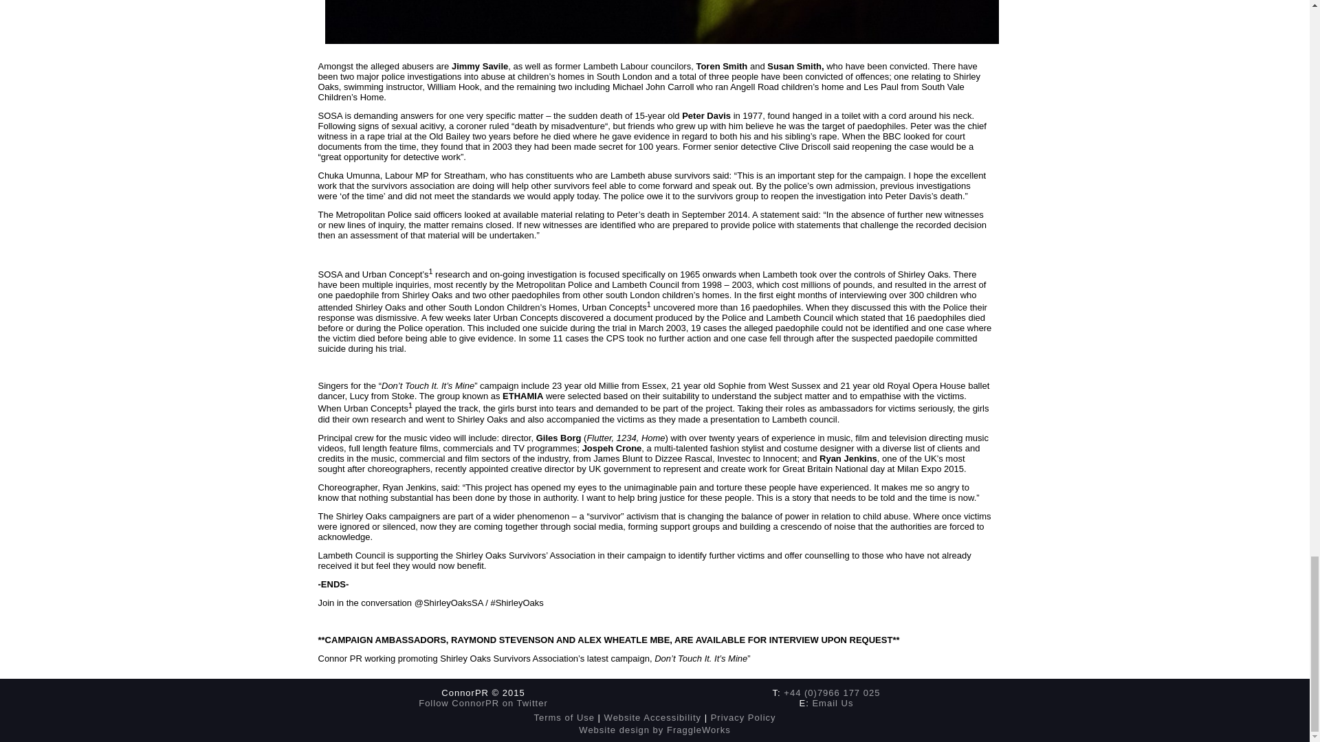 Image resolution: width=1320 pixels, height=742 pixels. What do you see at coordinates (652, 717) in the screenshot?
I see `Website Accessibility` at bounding box center [652, 717].